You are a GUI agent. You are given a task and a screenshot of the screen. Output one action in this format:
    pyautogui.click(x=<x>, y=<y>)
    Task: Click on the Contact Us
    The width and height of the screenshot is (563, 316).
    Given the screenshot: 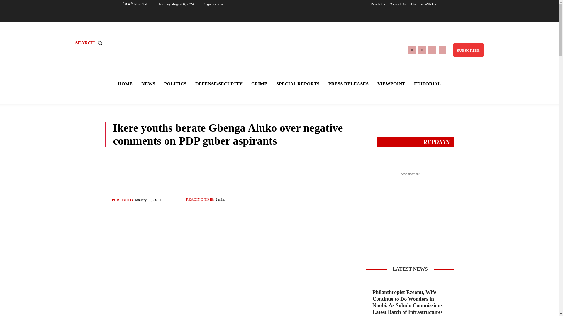 What is the action you would take?
    pyautogui.click(x=397, y=4)
    